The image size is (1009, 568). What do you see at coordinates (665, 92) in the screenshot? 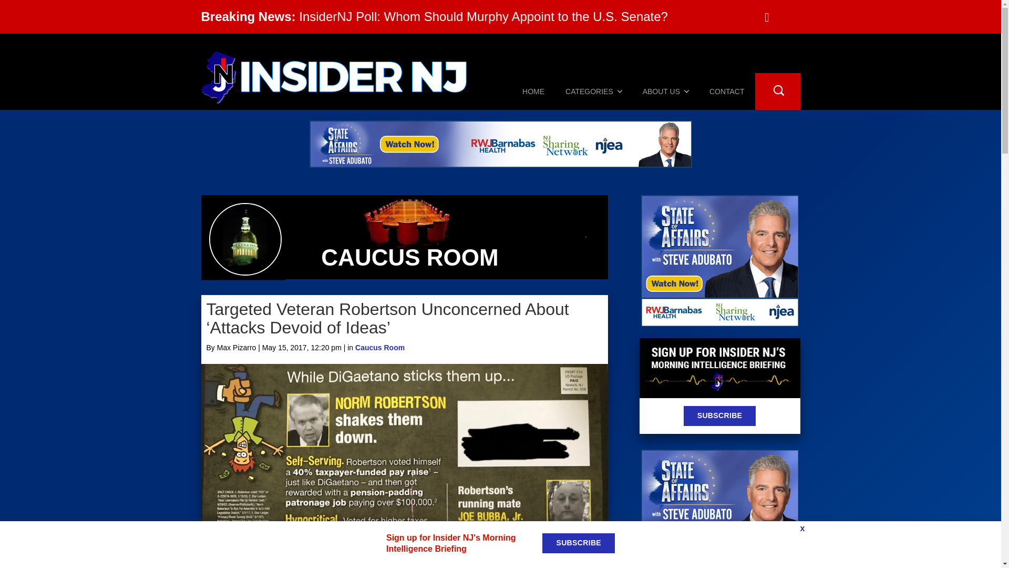
I see `About Us` at bounding box center [665, 92].